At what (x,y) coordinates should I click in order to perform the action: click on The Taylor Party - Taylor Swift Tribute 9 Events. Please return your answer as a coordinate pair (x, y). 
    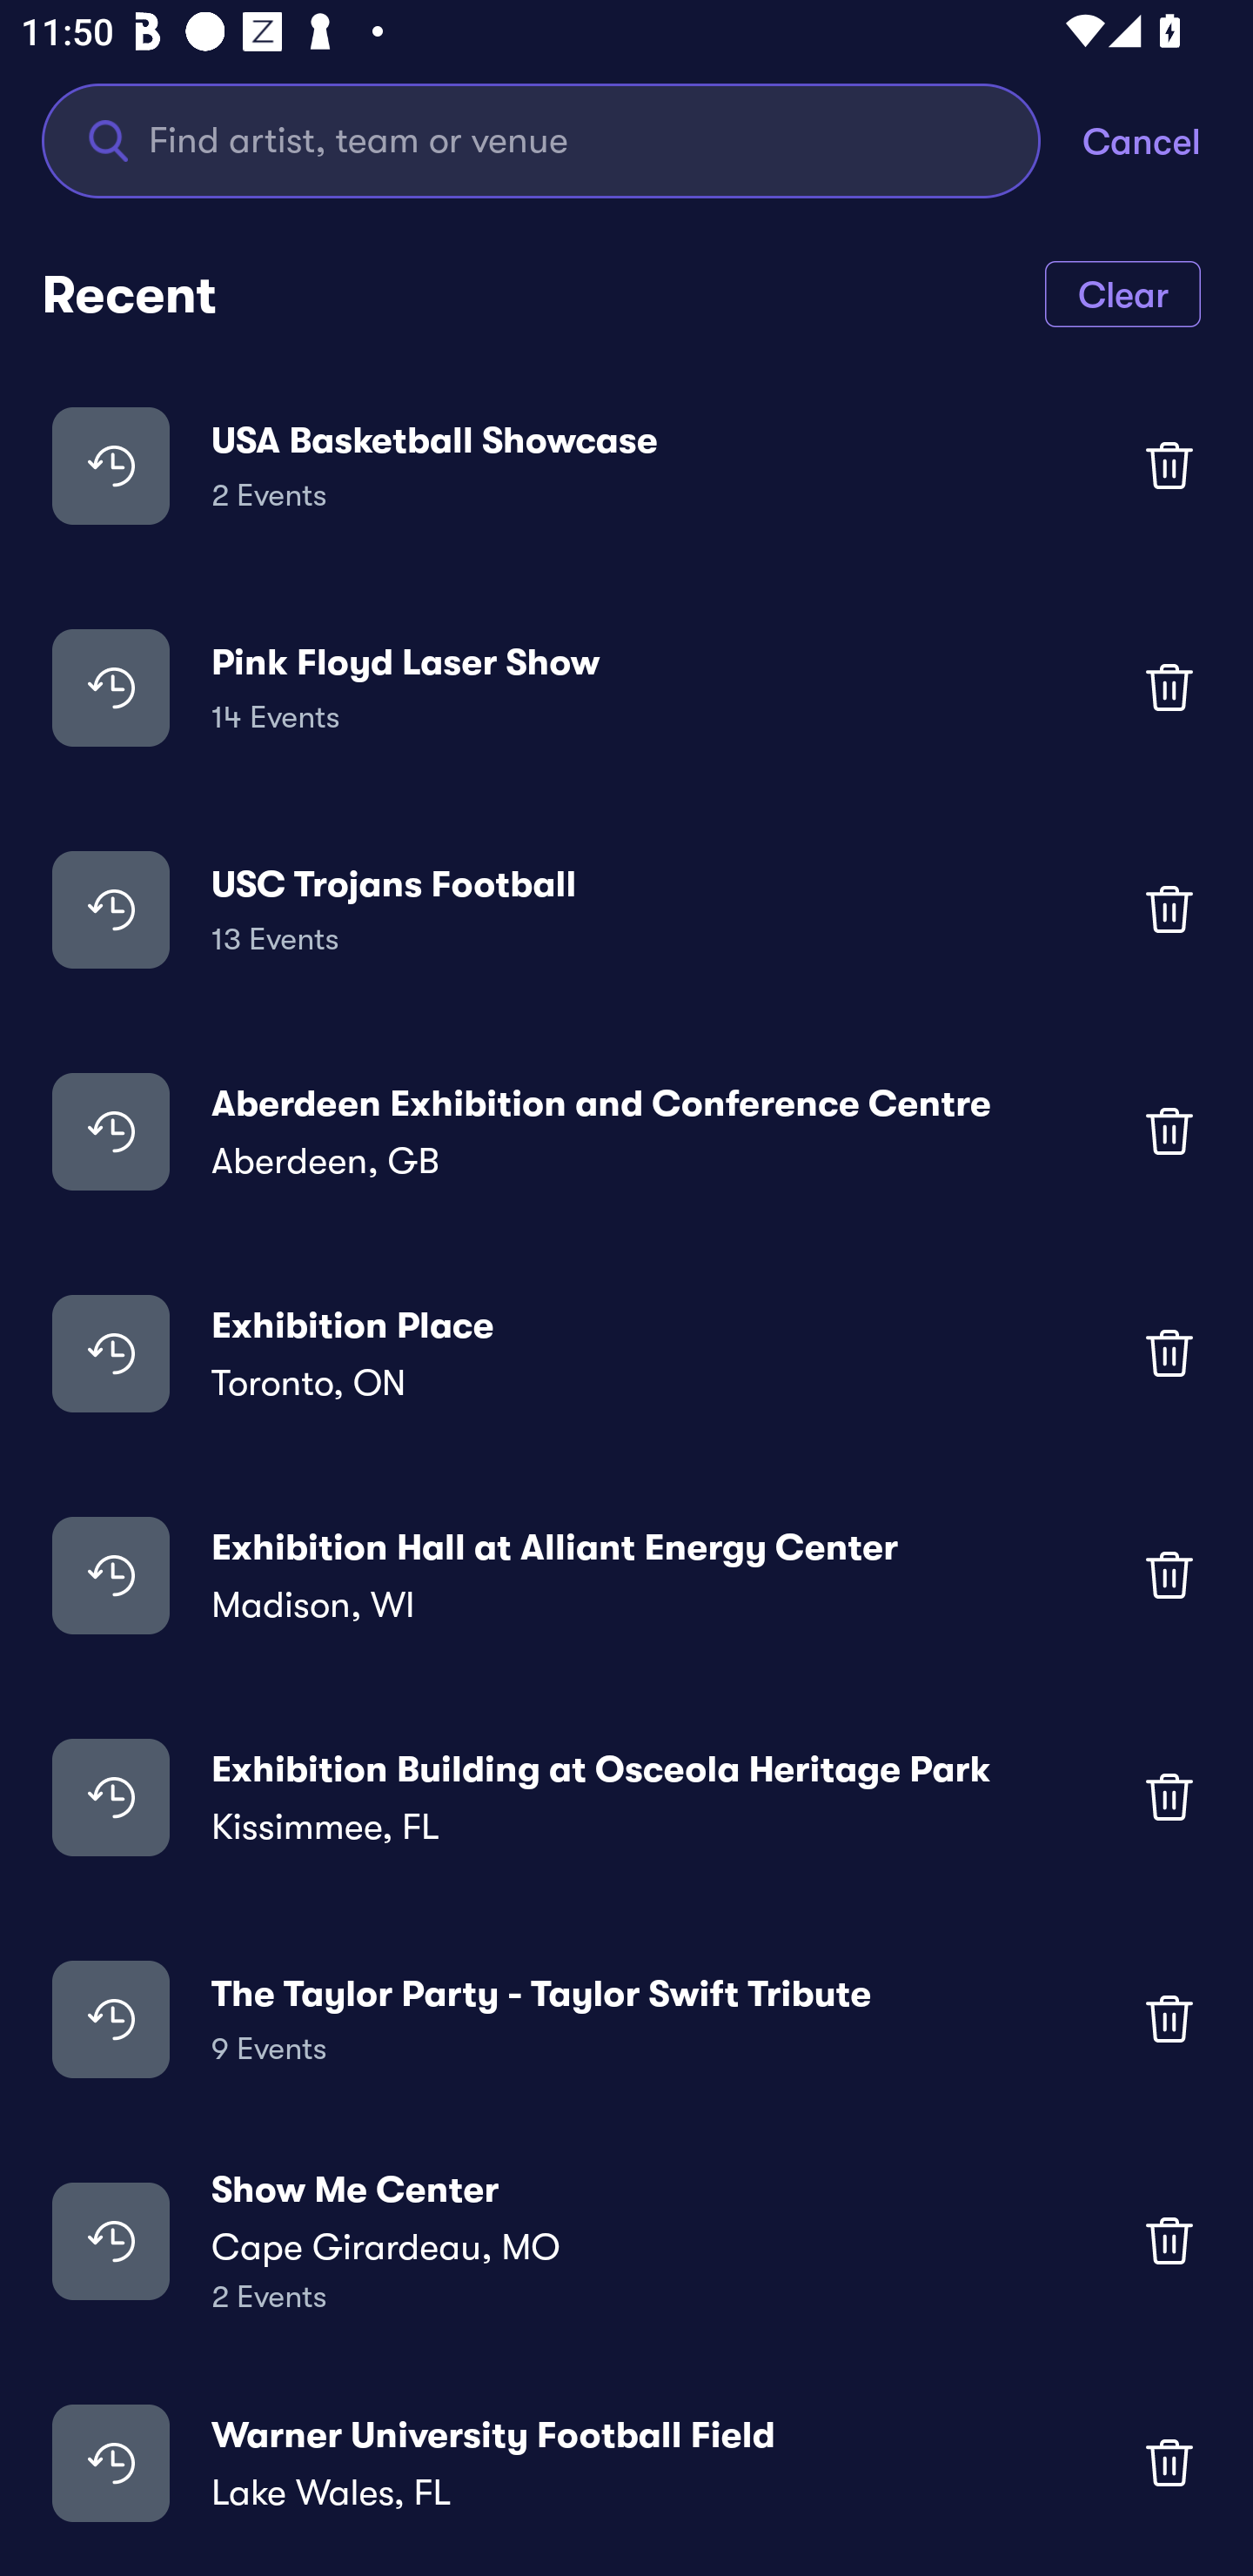
    Looking at the image, I should click on (626, 2017).